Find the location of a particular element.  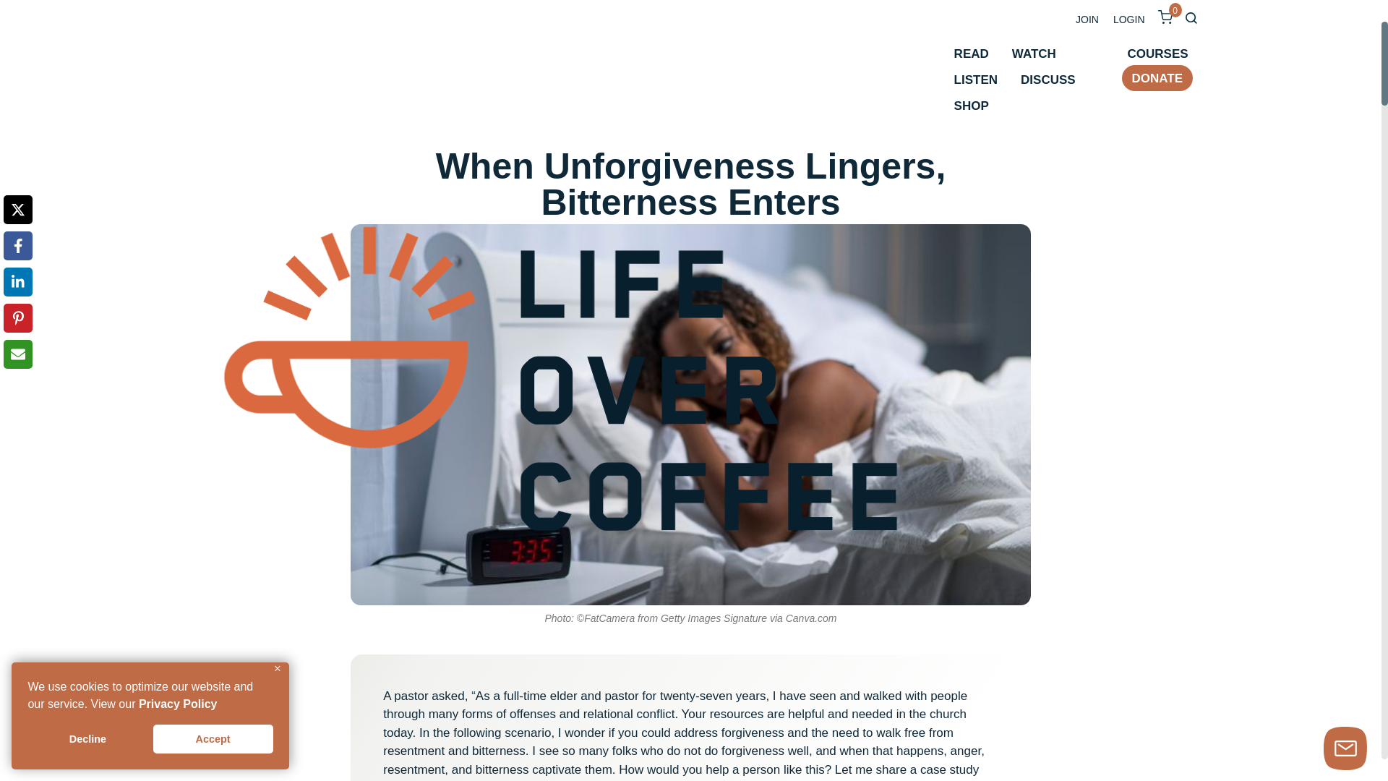

READ is located at coordinates (972, 54).